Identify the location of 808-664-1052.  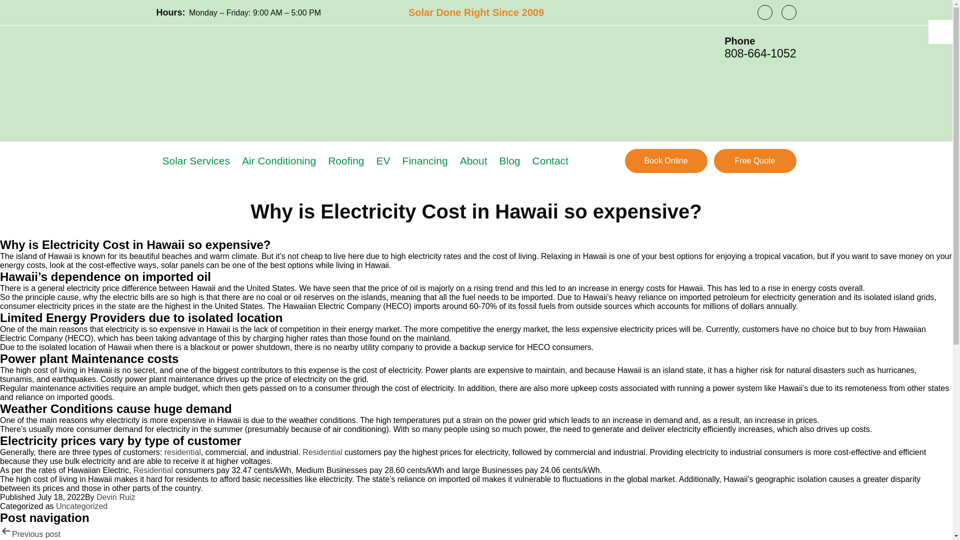
(760, 53).